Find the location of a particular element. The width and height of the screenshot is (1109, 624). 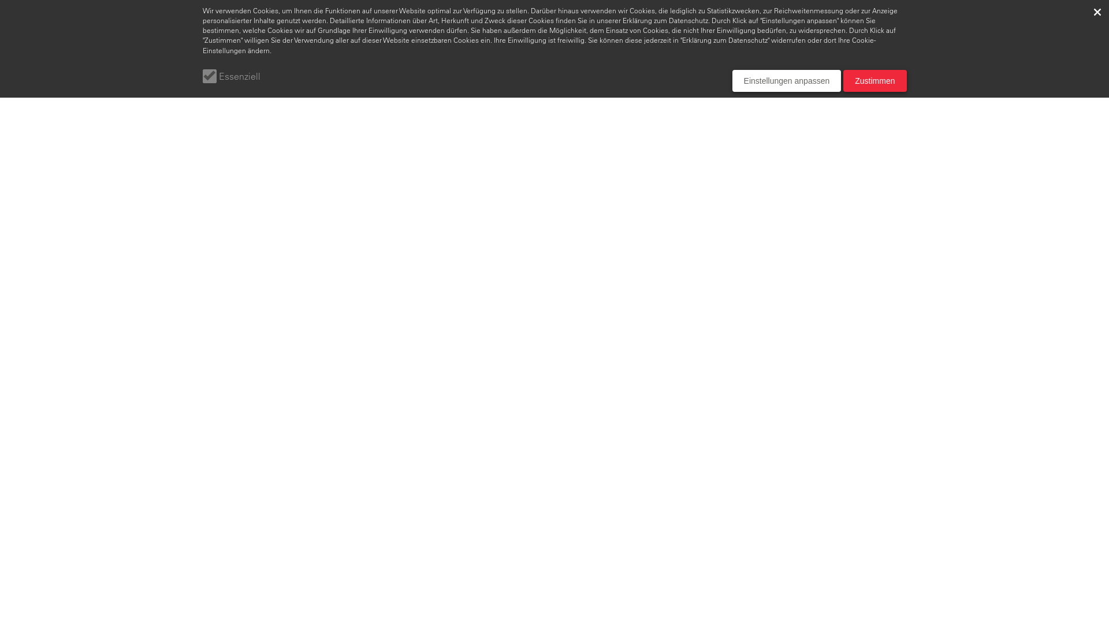

Einstellungen anpassen is located at coordinates (787, 81).